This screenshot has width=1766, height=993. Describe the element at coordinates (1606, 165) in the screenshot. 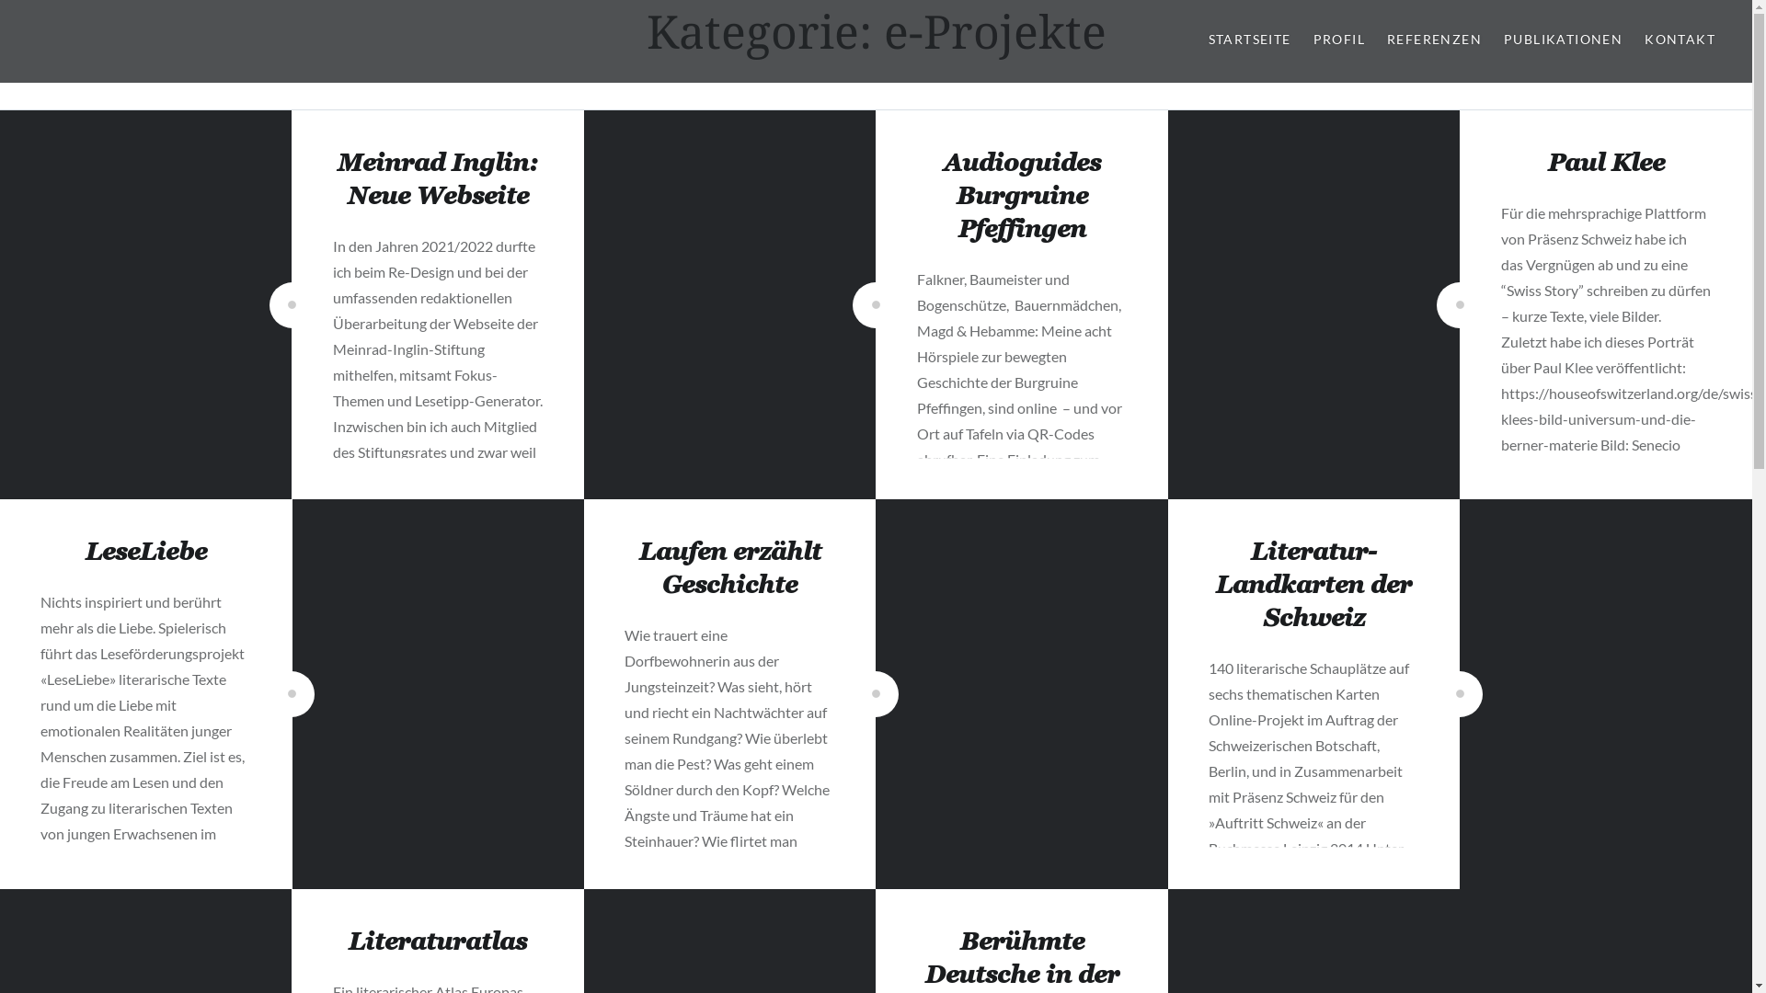

I see `Paul Klee` at that location.